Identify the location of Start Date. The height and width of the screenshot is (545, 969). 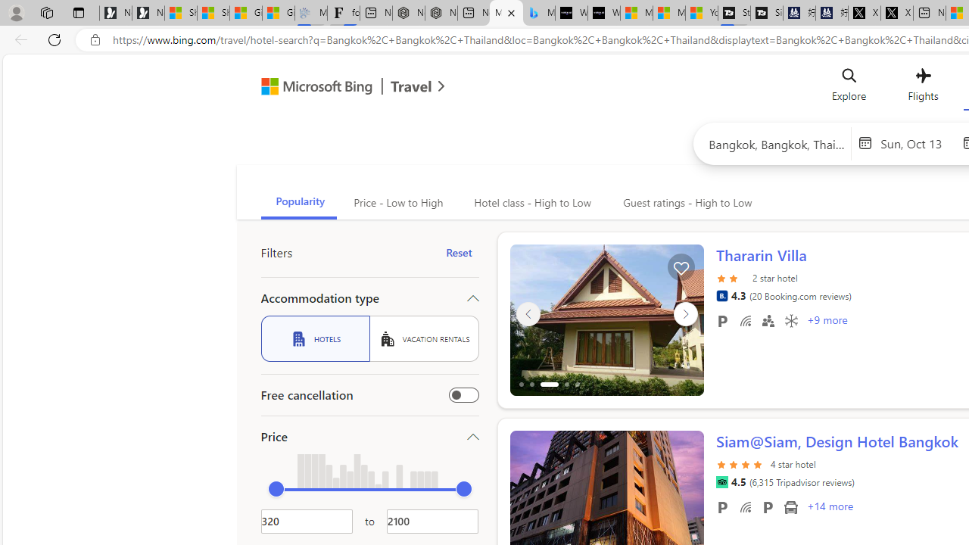
(918, 142).